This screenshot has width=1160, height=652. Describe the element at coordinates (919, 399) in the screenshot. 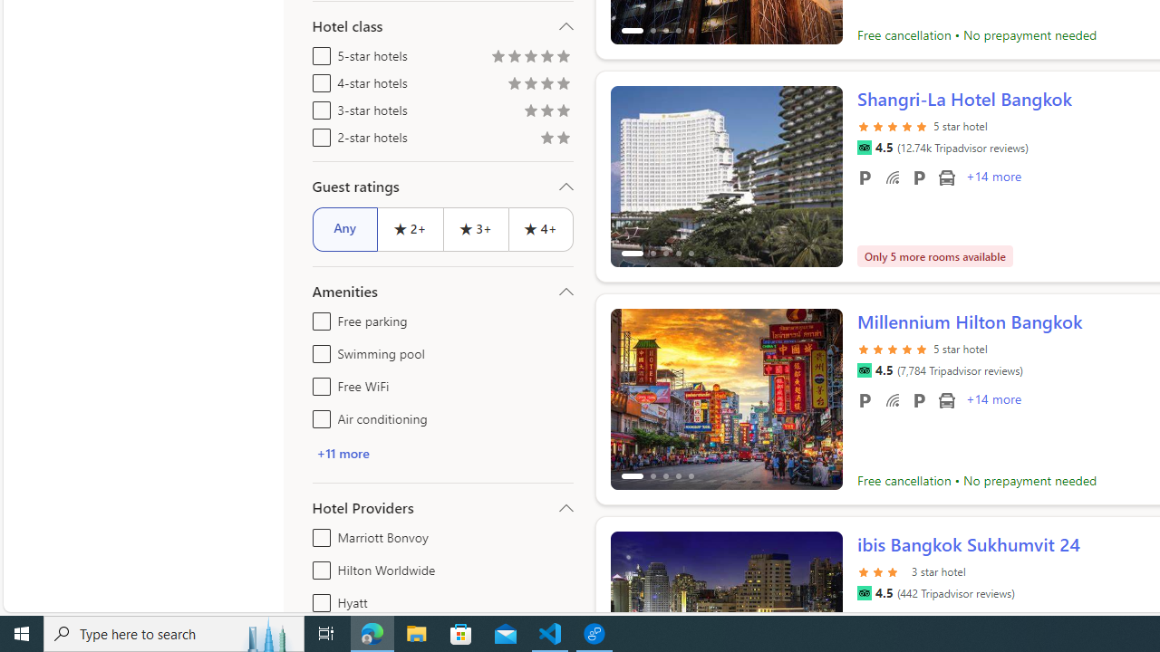

I see `Valet parking` at that location.